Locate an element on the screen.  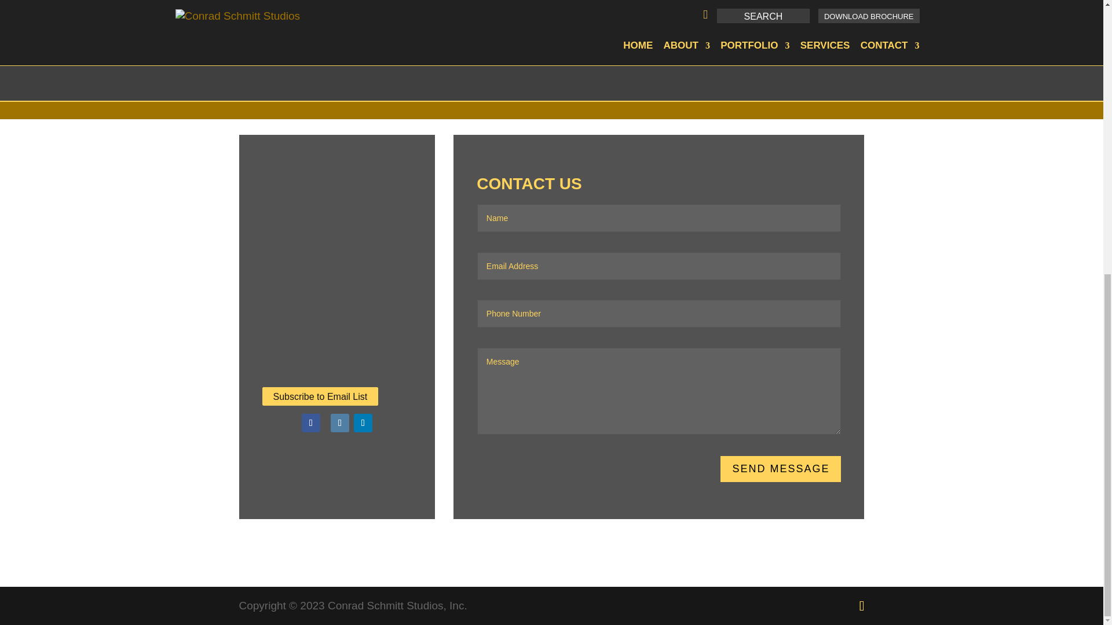
SEND MESSAGE is located at coordinates (781, 469).